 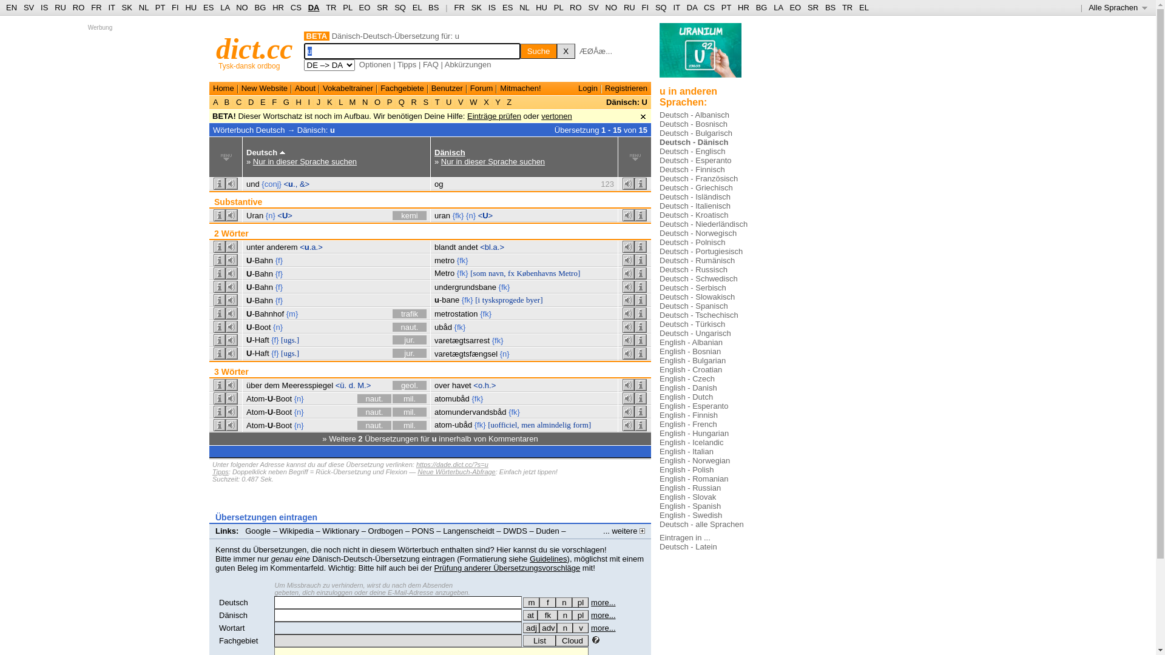 I want to click on Links anpassen, so click(x=245, y=540).